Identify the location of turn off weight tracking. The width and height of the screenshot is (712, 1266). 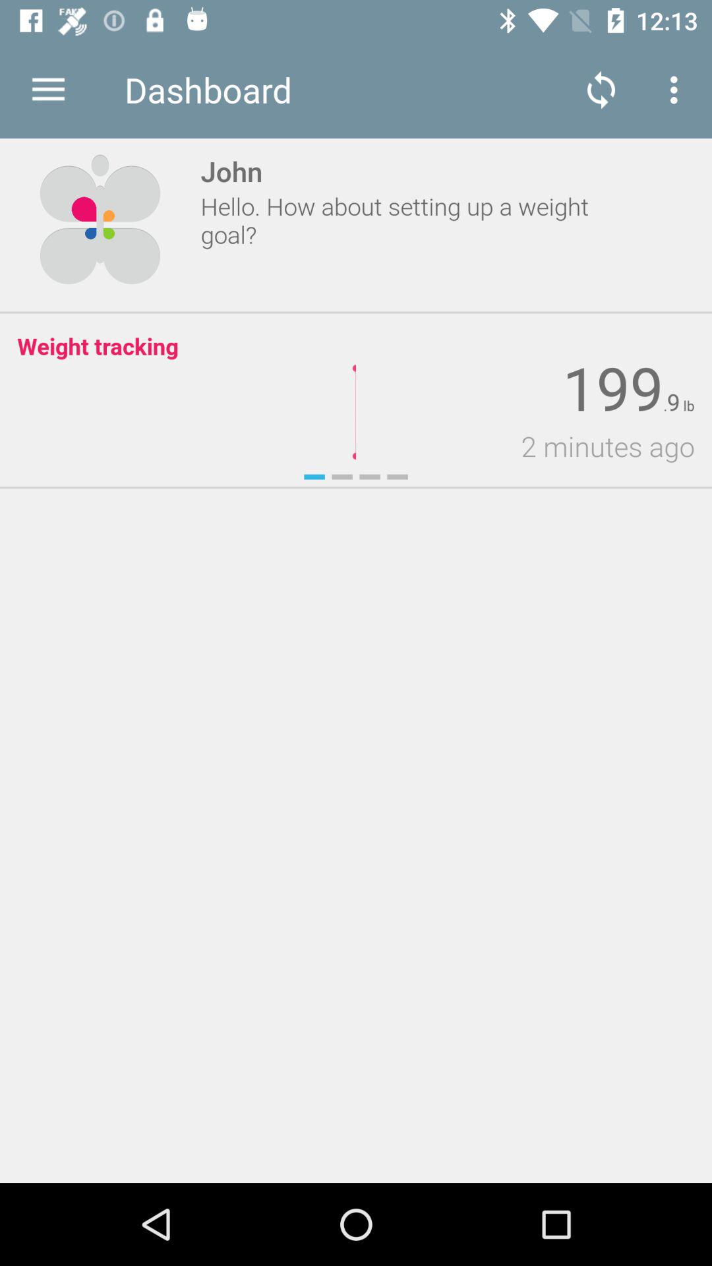
(98, 346).